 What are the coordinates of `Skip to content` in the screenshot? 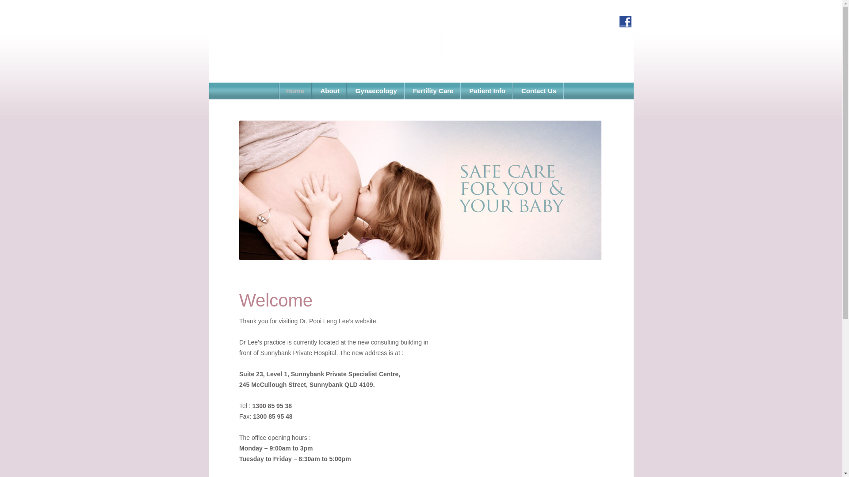 It's located at (441, 86).